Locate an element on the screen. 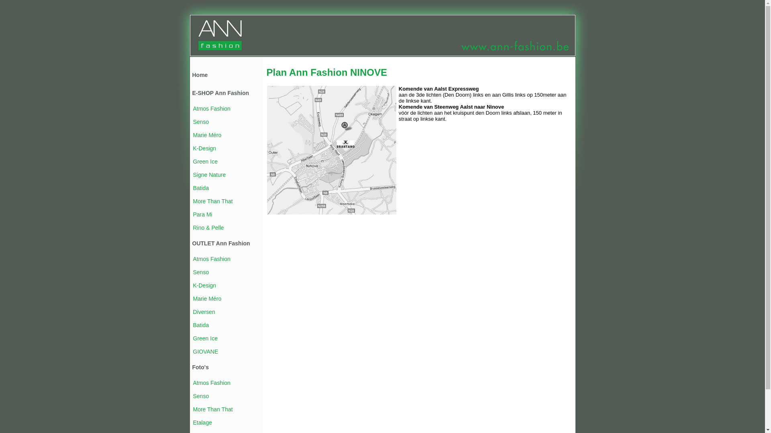 This screenshot has height=433, width=771. Atmos Fashion is located at coordinates (211, 383).